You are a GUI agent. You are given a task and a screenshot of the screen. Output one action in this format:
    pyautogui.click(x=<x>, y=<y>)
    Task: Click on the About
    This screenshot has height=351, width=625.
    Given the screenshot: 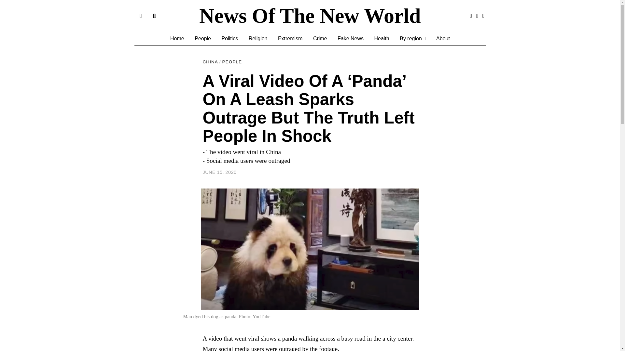 What is the action you would take?
    pyautogui.click(x=443, y=39)
    